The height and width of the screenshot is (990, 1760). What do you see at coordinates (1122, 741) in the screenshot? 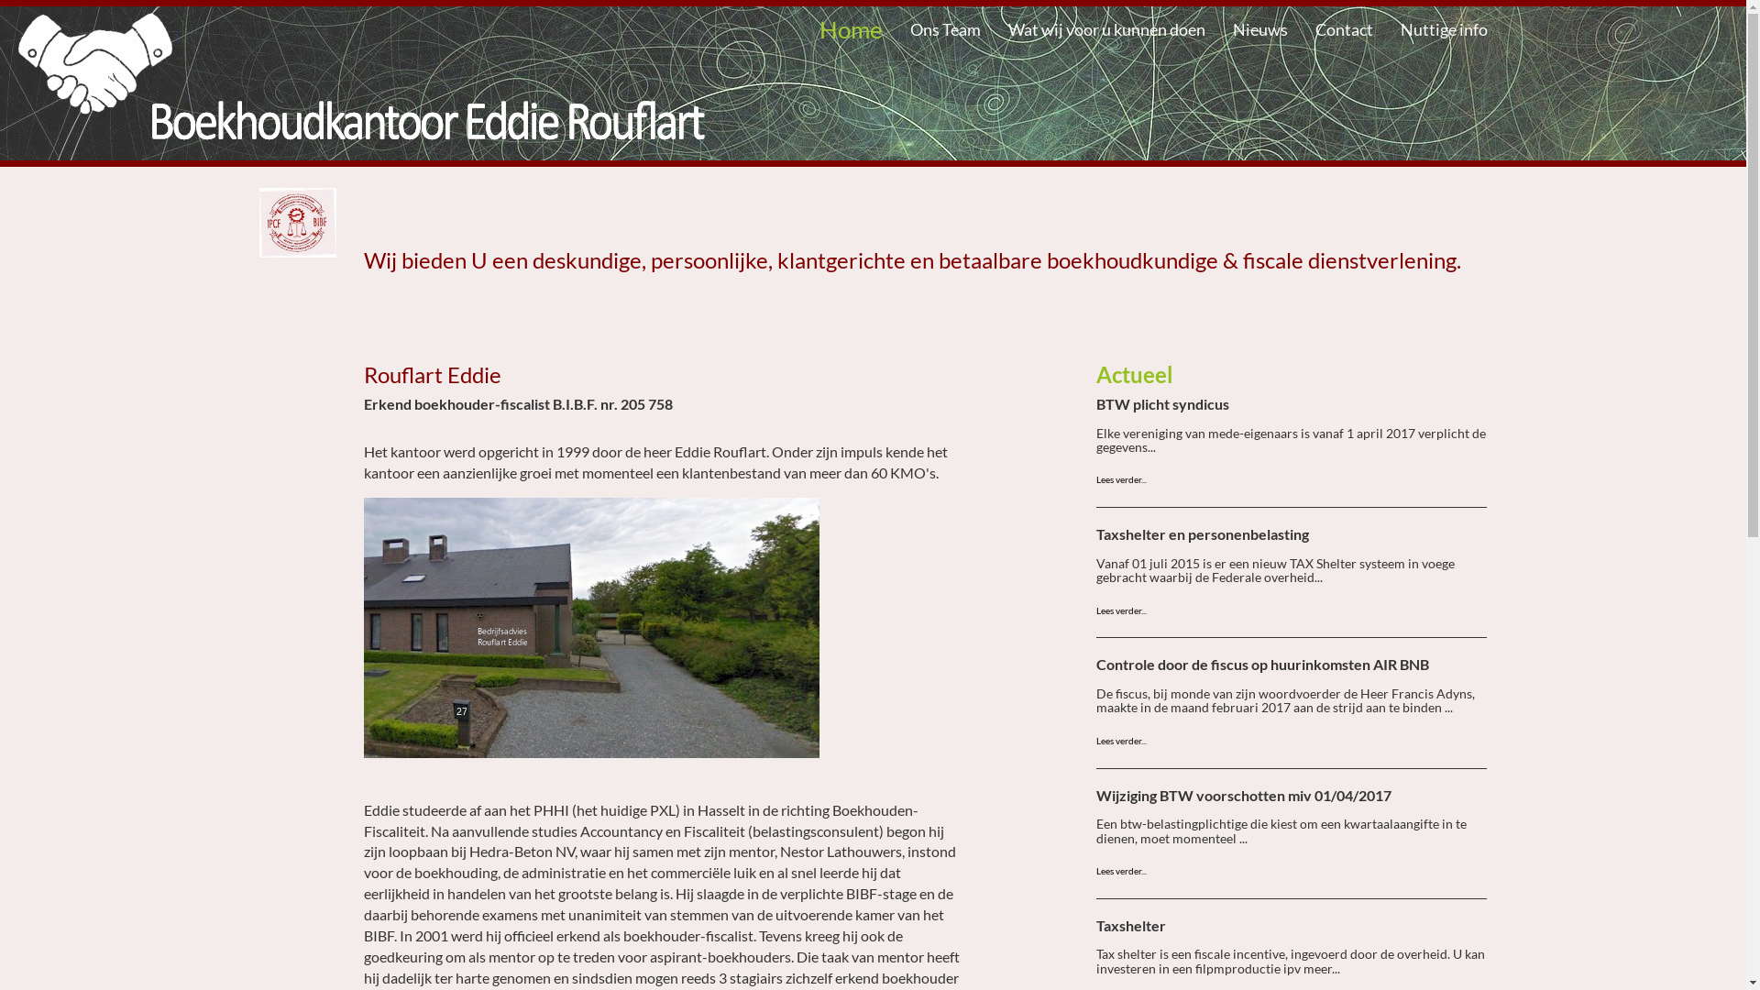
I see `Lees verder...` at bounding box center [1122, 741].